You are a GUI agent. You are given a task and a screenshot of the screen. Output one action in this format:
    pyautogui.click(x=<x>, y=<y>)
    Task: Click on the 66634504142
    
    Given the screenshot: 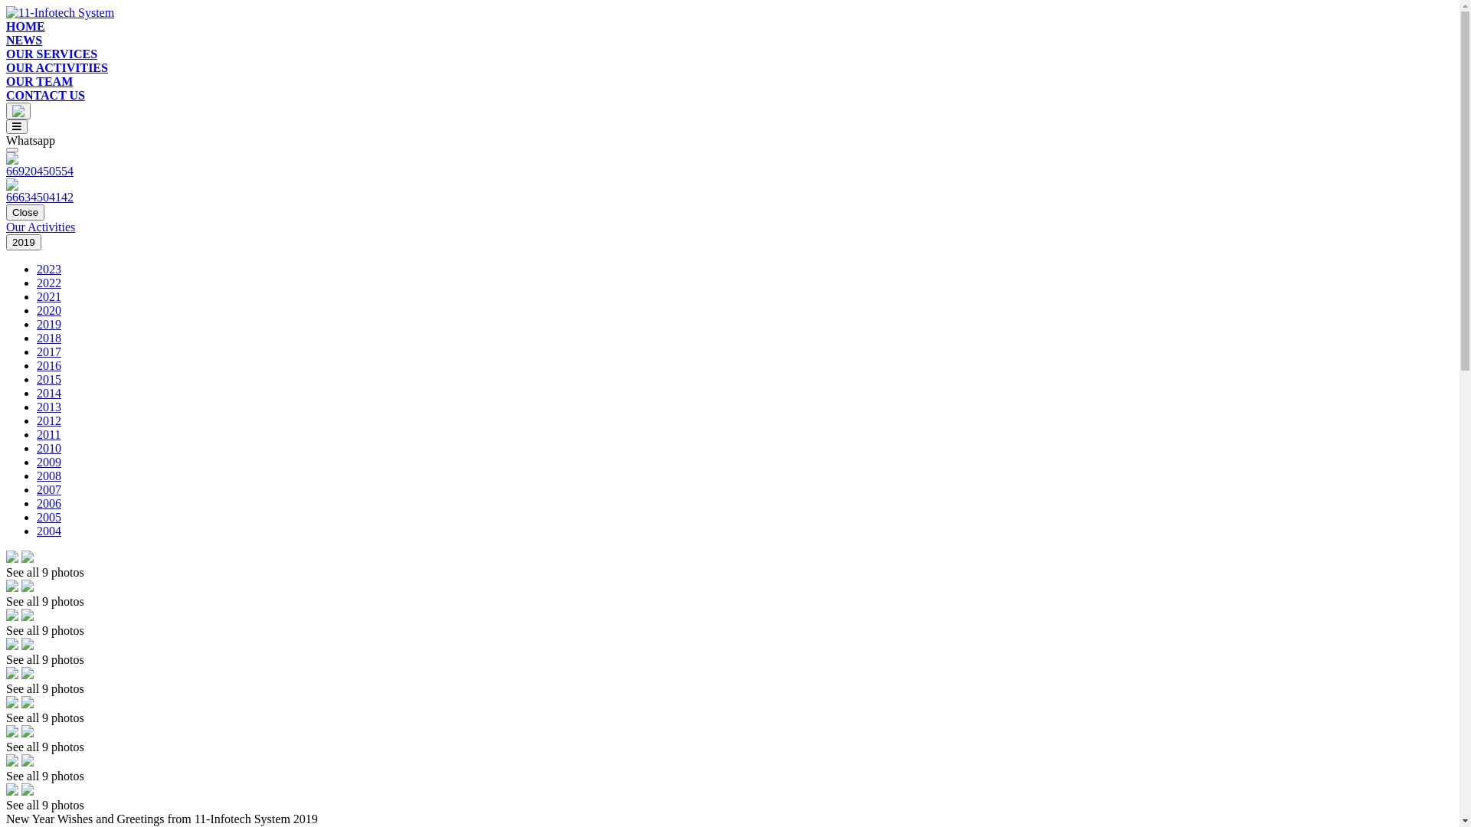 What is the action you would take?
    pyautogui.click(x=729, y=191)
    